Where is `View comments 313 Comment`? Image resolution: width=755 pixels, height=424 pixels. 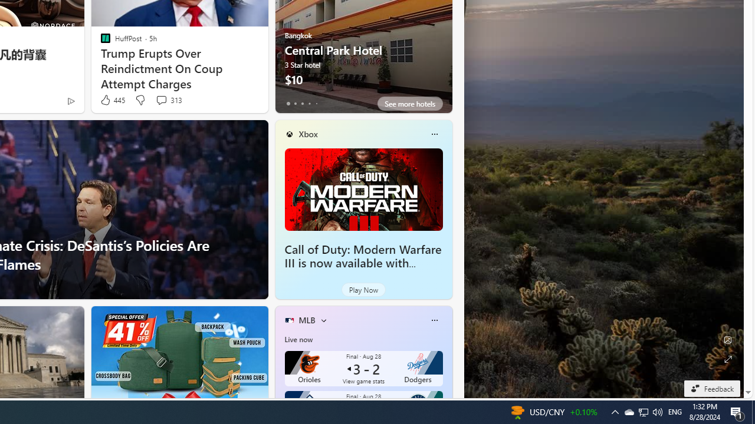
View comments 313 Comment is located at coordinates (169, 100).